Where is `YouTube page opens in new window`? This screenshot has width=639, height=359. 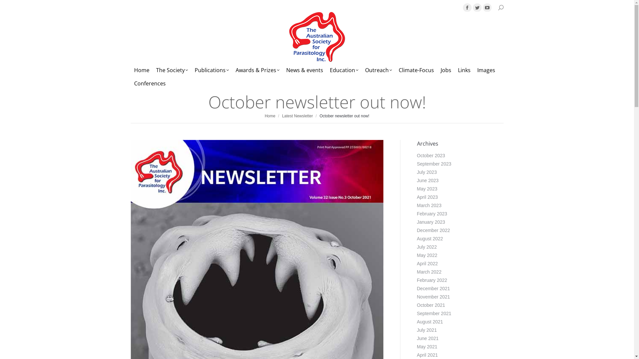 YouTube page opens in new window is located at coordinates (487, 8).